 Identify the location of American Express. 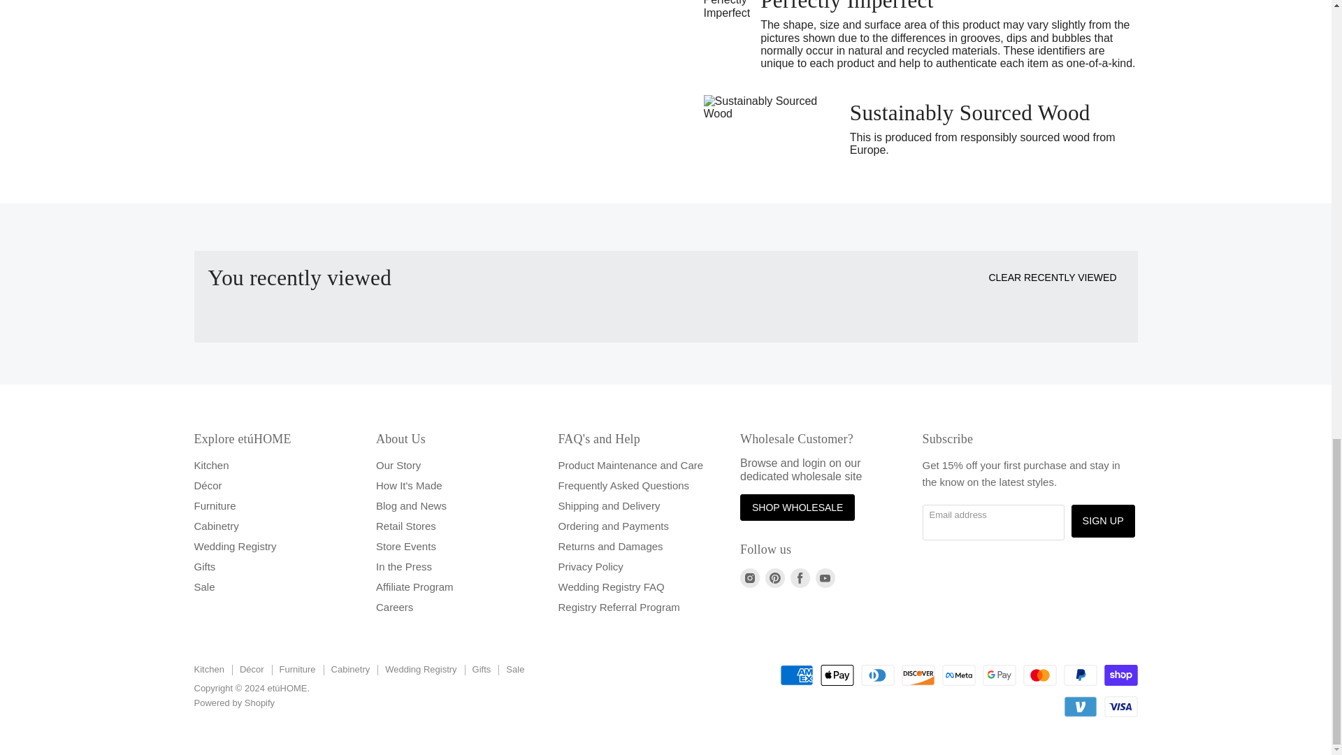
(796, 675).